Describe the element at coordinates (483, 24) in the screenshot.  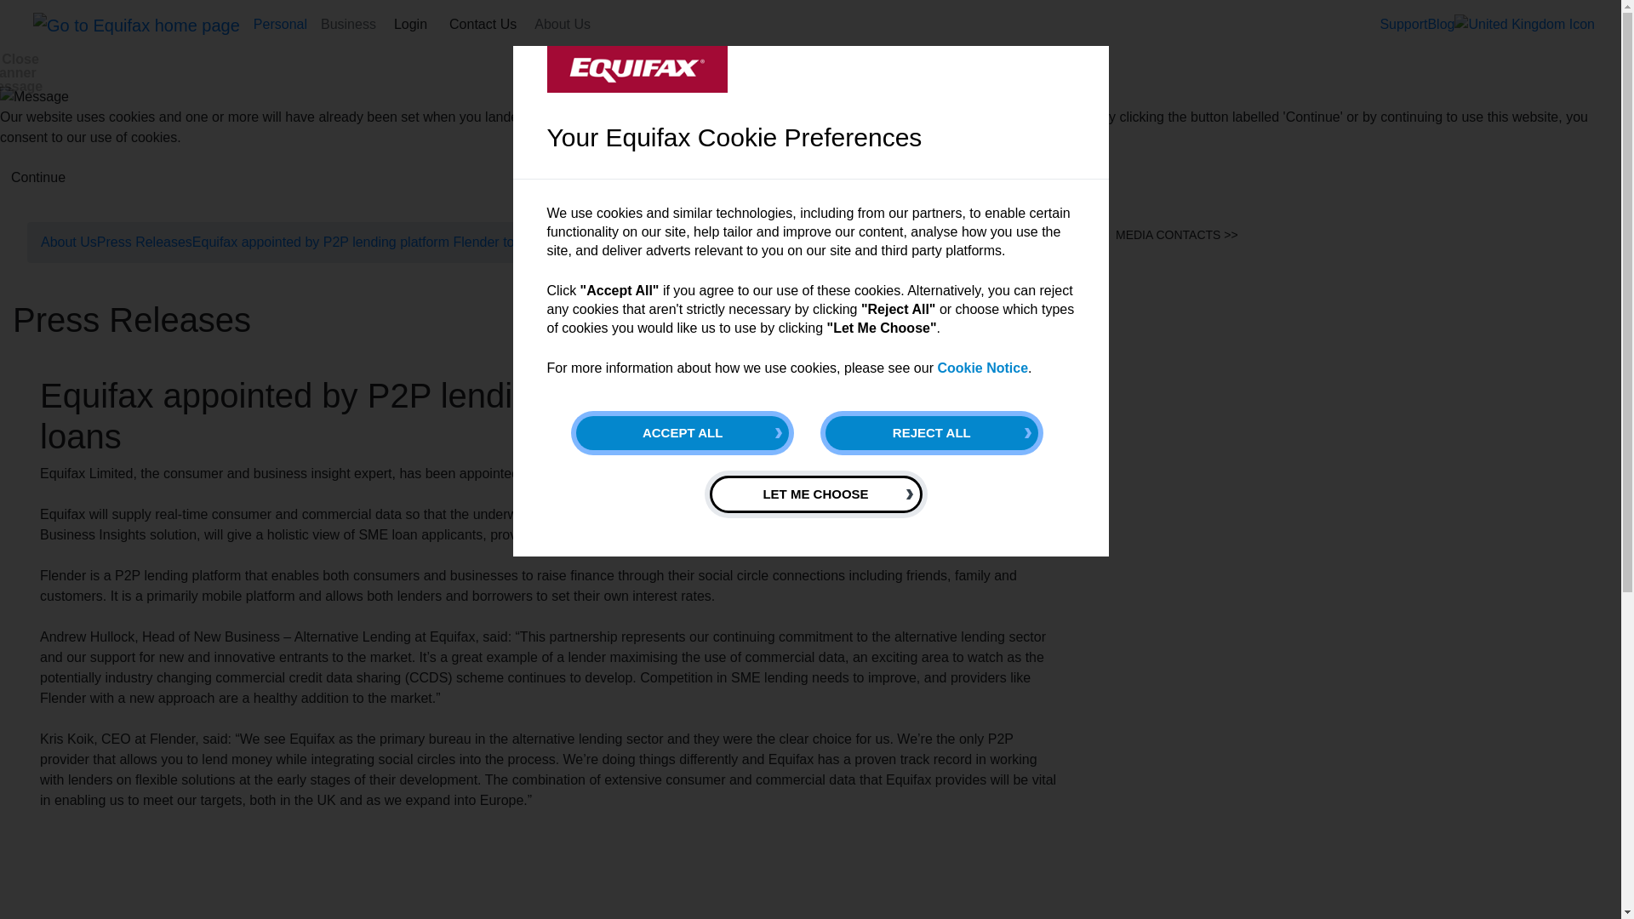
I see `Contact Us` at that location.